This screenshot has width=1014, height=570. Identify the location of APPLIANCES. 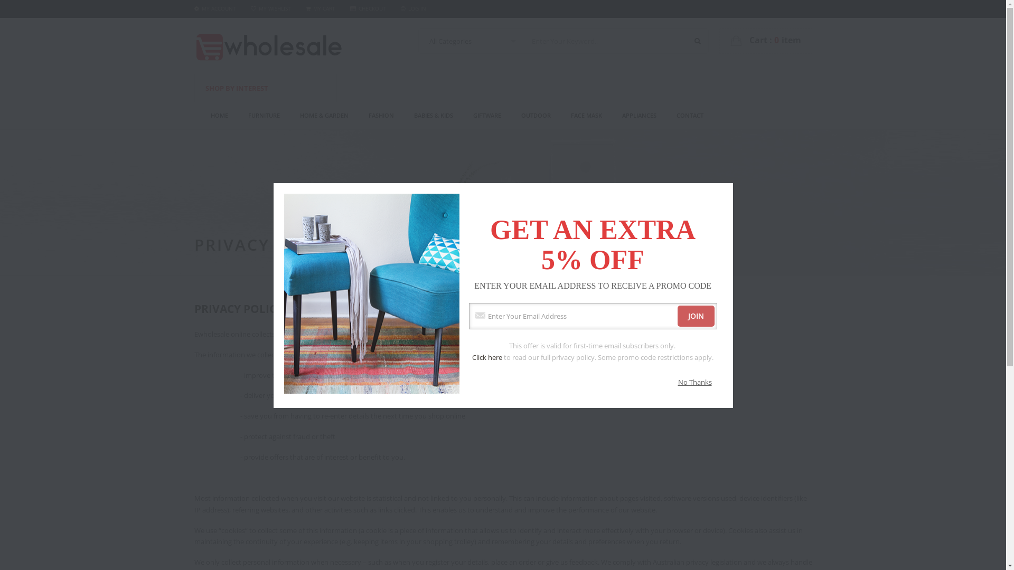
(639, 116).